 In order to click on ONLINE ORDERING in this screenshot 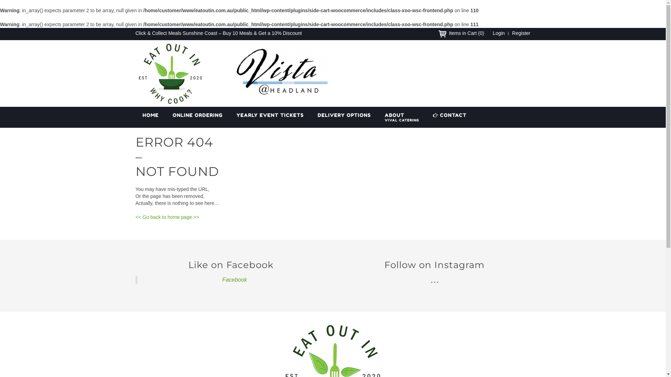, I will do `click(198, 117)`.